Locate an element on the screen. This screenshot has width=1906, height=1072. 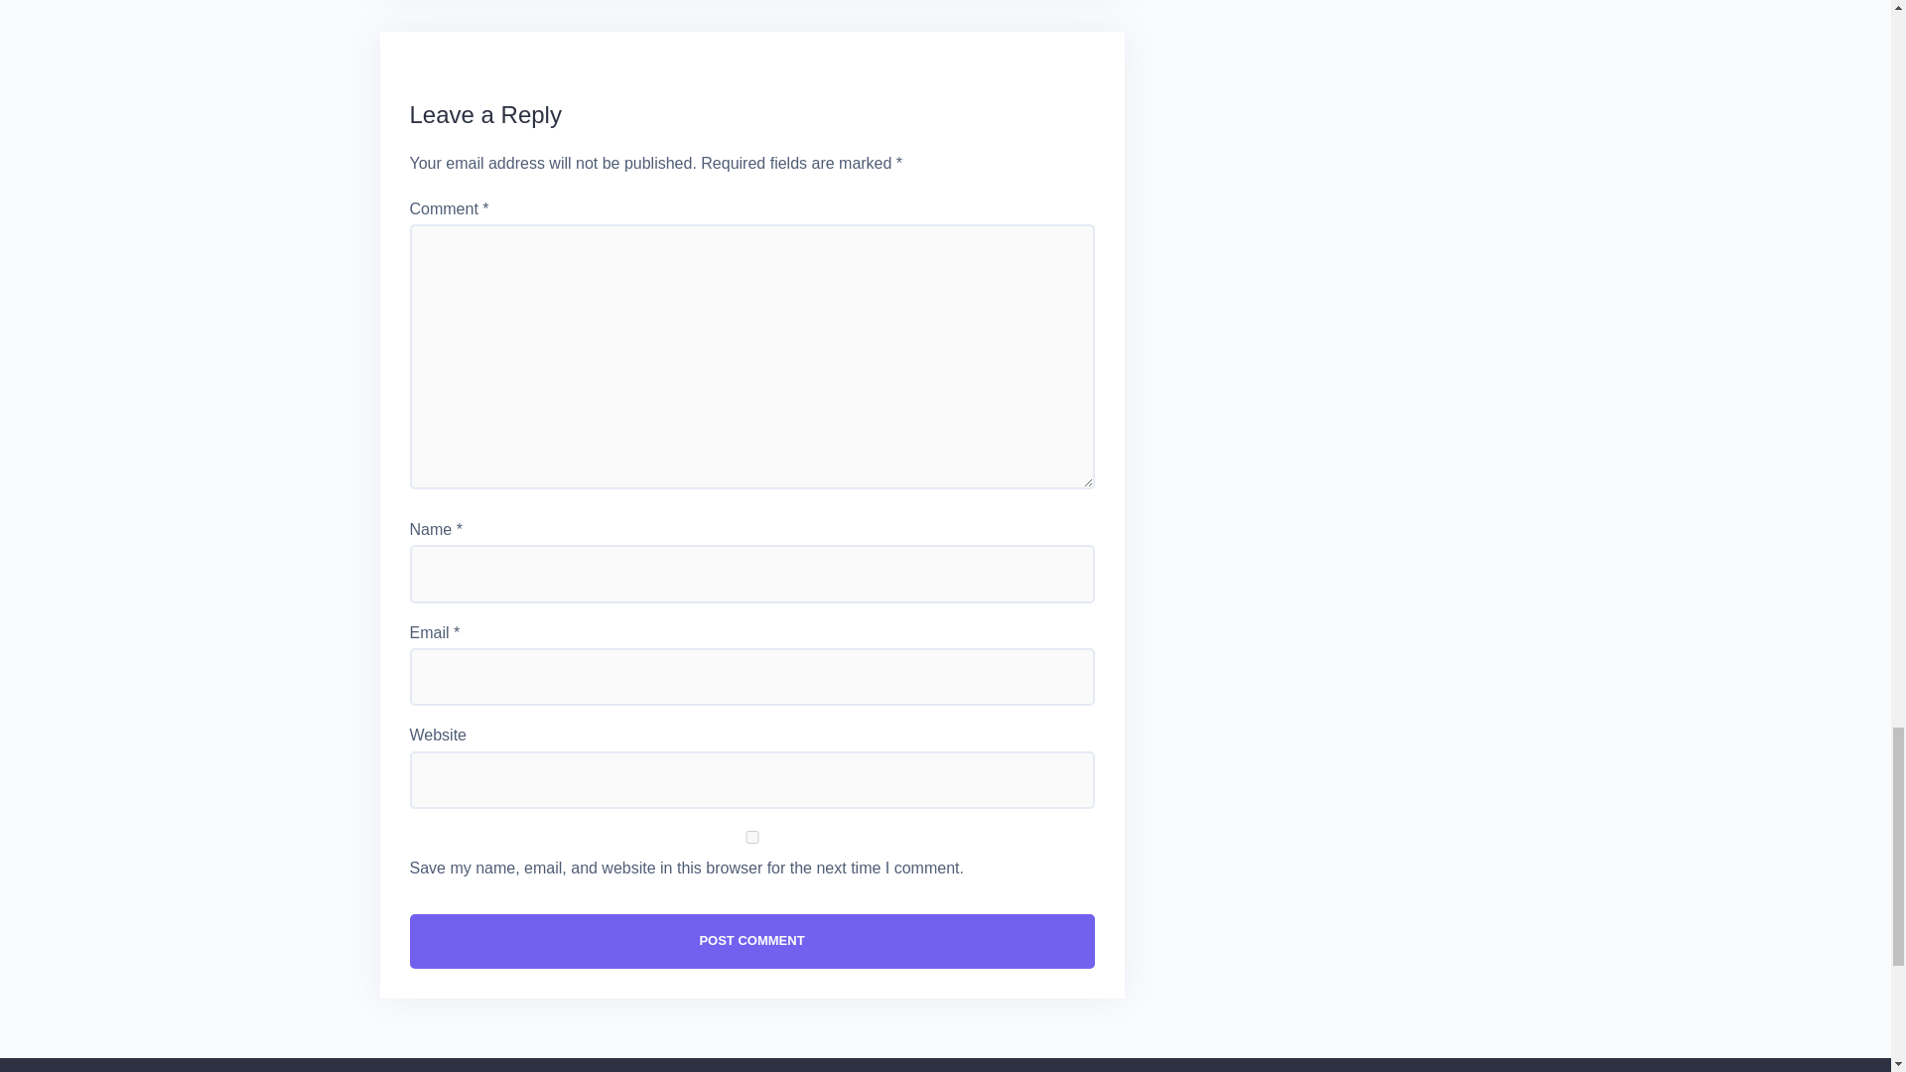
yes is located at coordinates (751, 837).